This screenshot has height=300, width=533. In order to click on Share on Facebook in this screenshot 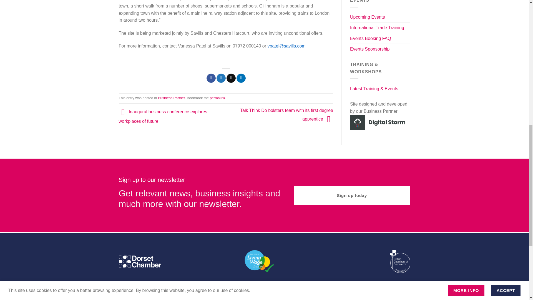, I will do `click(211, 78)`.